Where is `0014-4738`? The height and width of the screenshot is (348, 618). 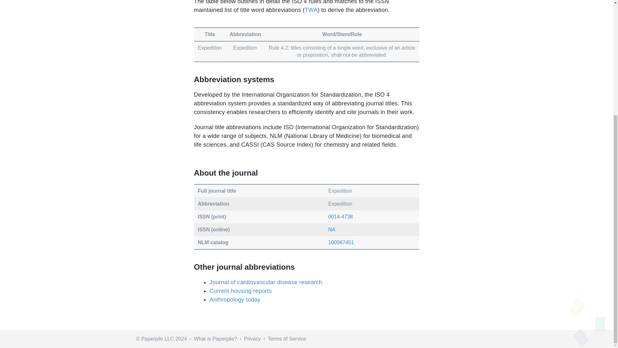 0014-4738 is located at coordinates (341, 217).